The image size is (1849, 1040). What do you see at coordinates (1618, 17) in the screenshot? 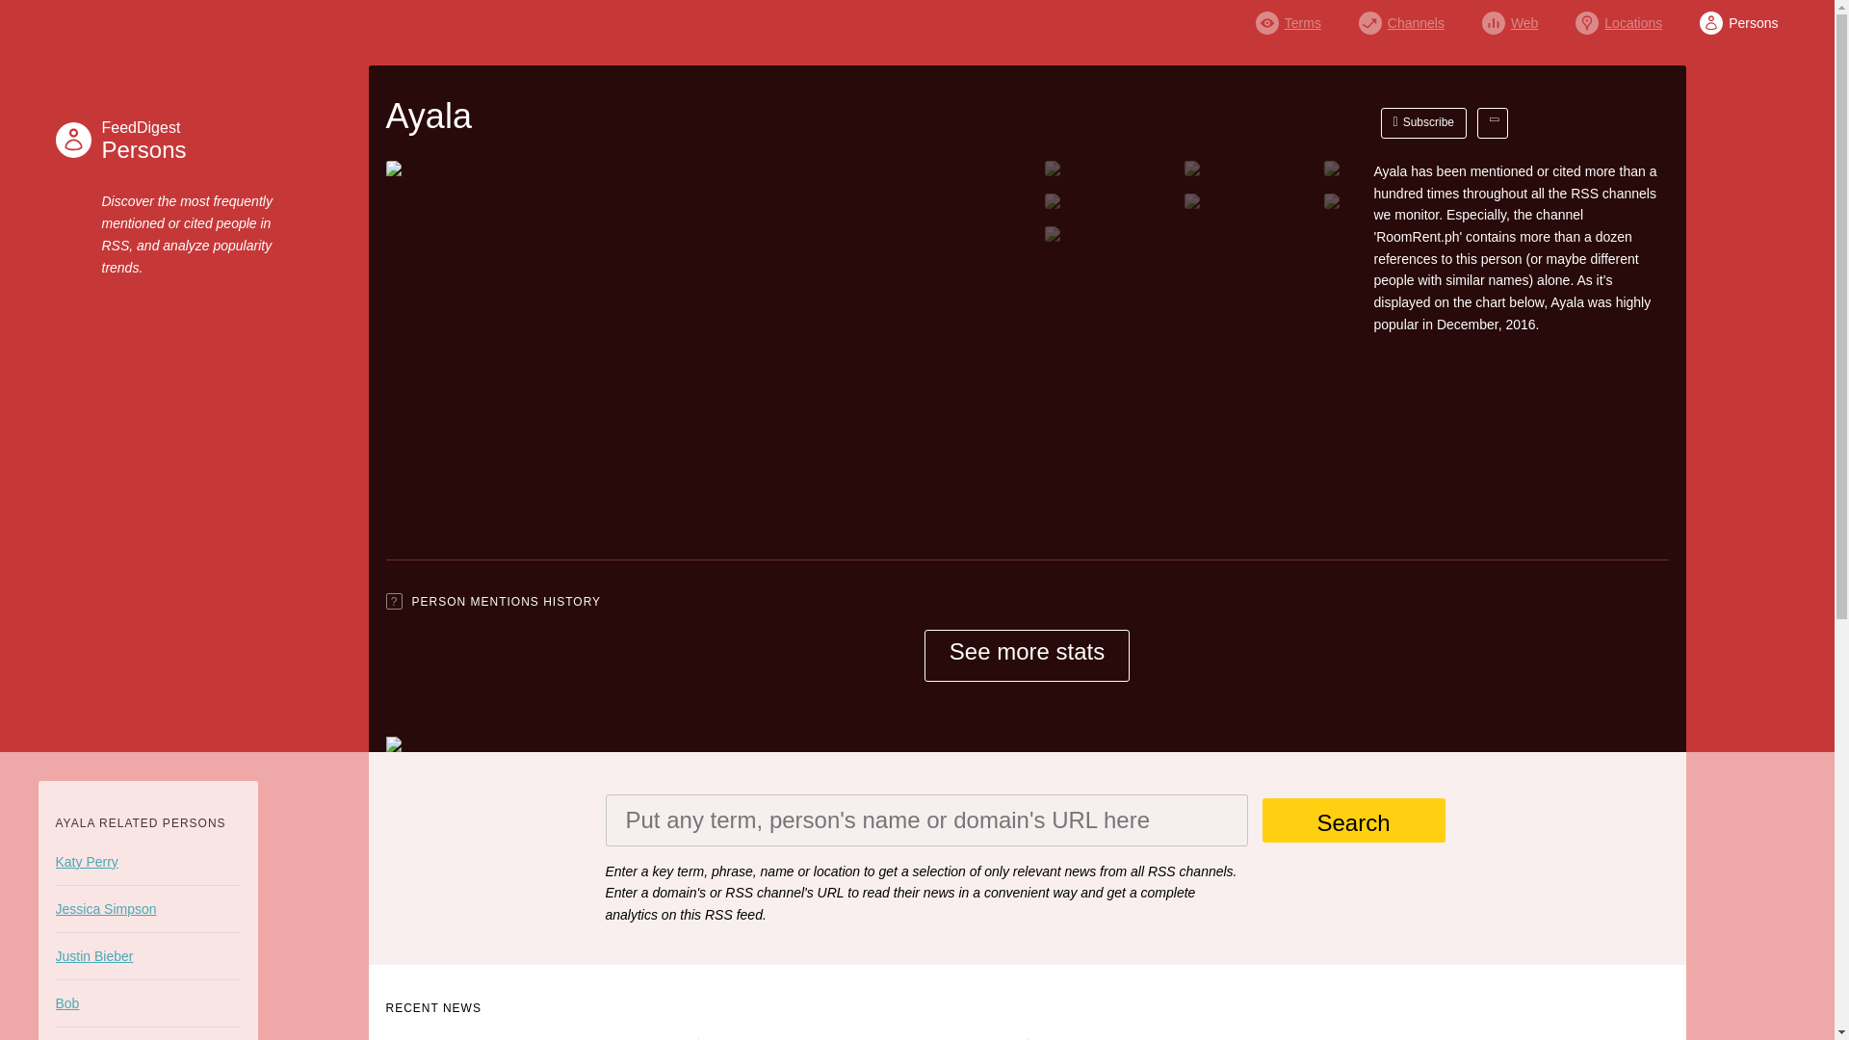
I see `Locations` at bounding box center [1618, 17].